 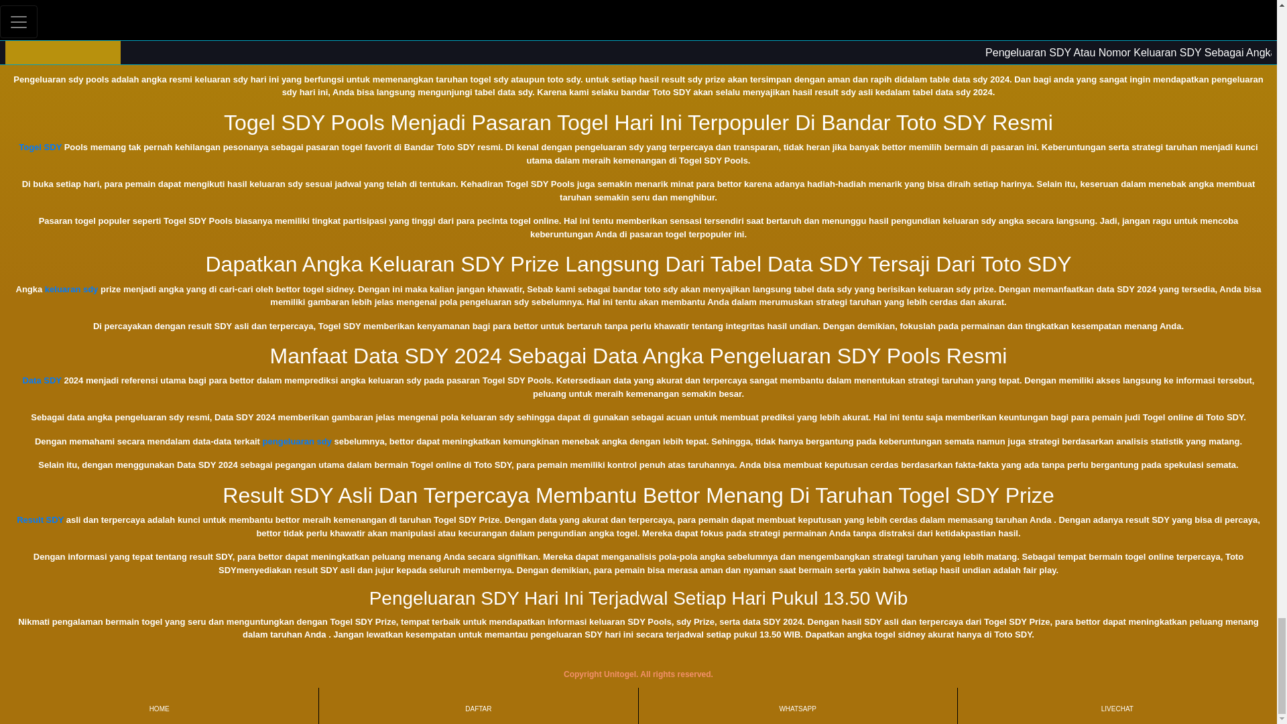 I want to click on Togel SDY, so click(x=40, y=146).